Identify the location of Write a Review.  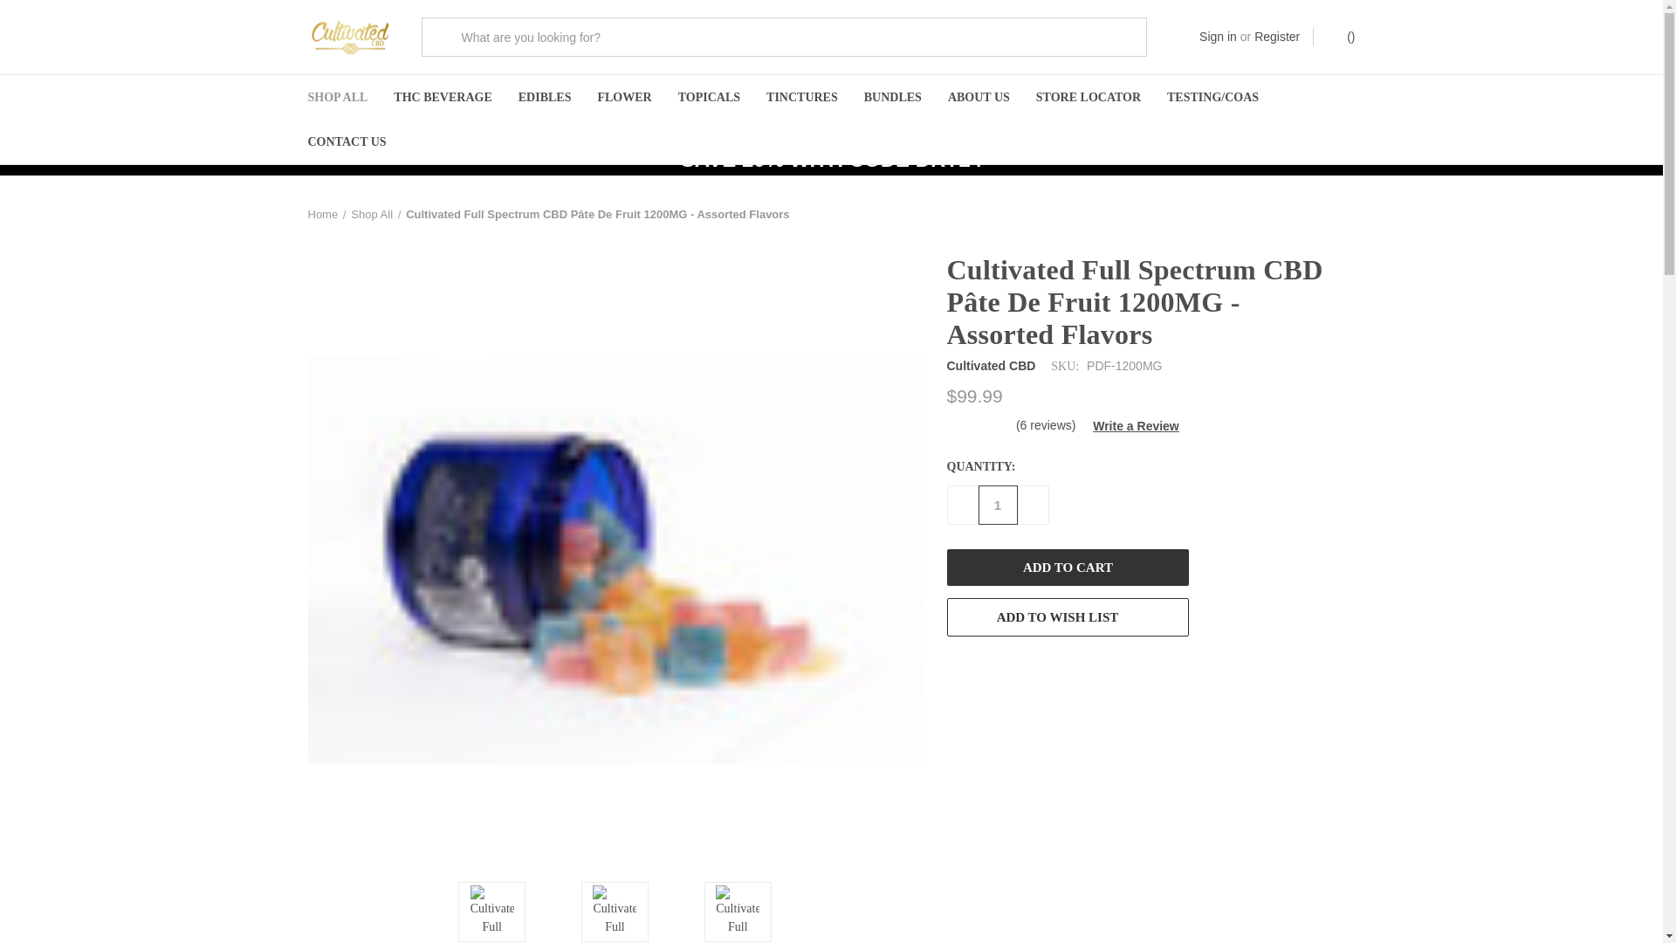
(1128, 426).